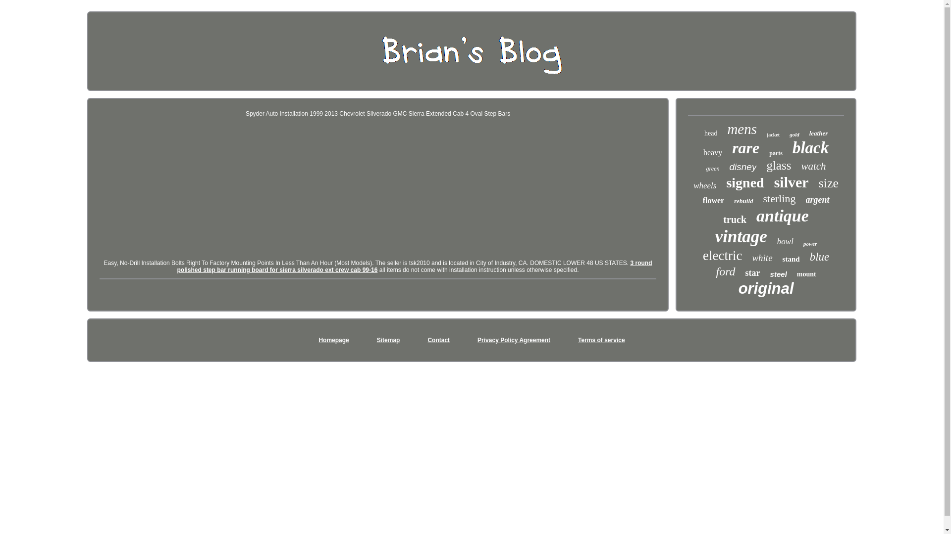  Describe the element at coordinates (773, 134) in the screenshot. I see `jacket` at that location.